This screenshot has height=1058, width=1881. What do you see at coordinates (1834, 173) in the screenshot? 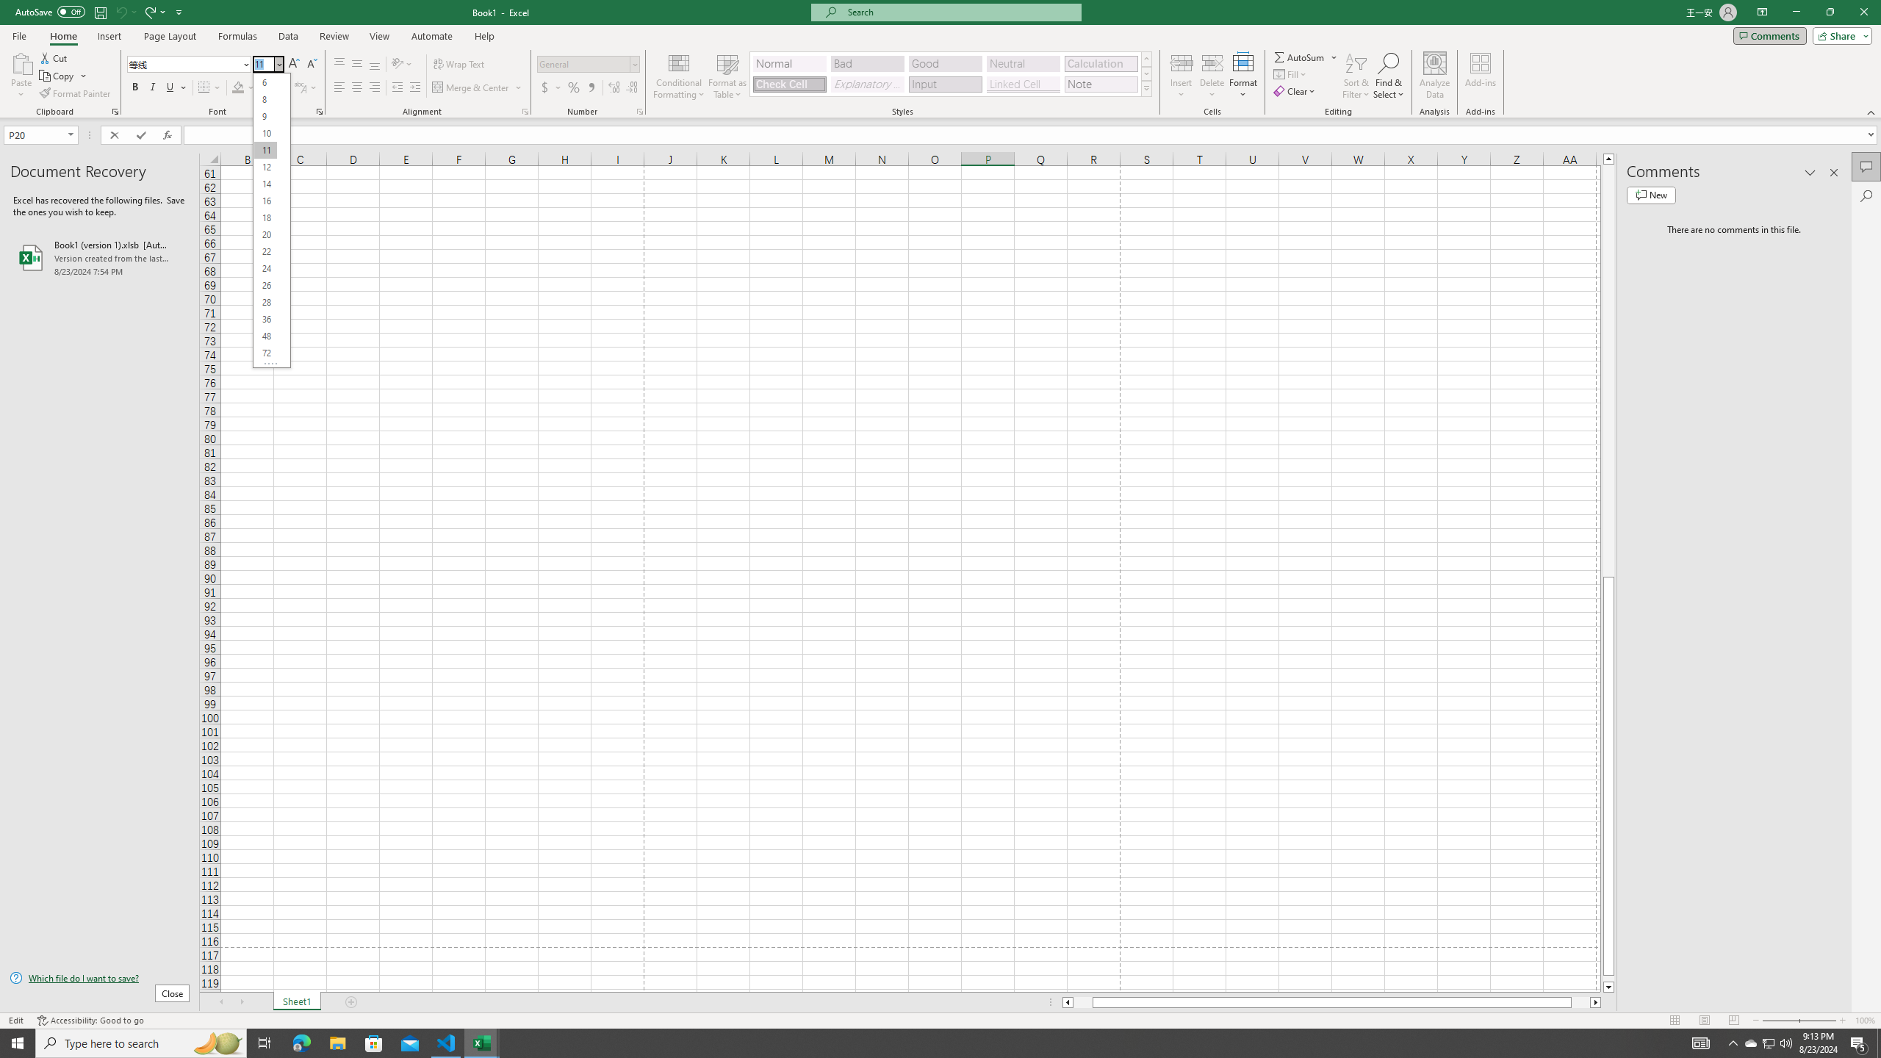
I see `Close pane` at bounding box center [1834, 173].